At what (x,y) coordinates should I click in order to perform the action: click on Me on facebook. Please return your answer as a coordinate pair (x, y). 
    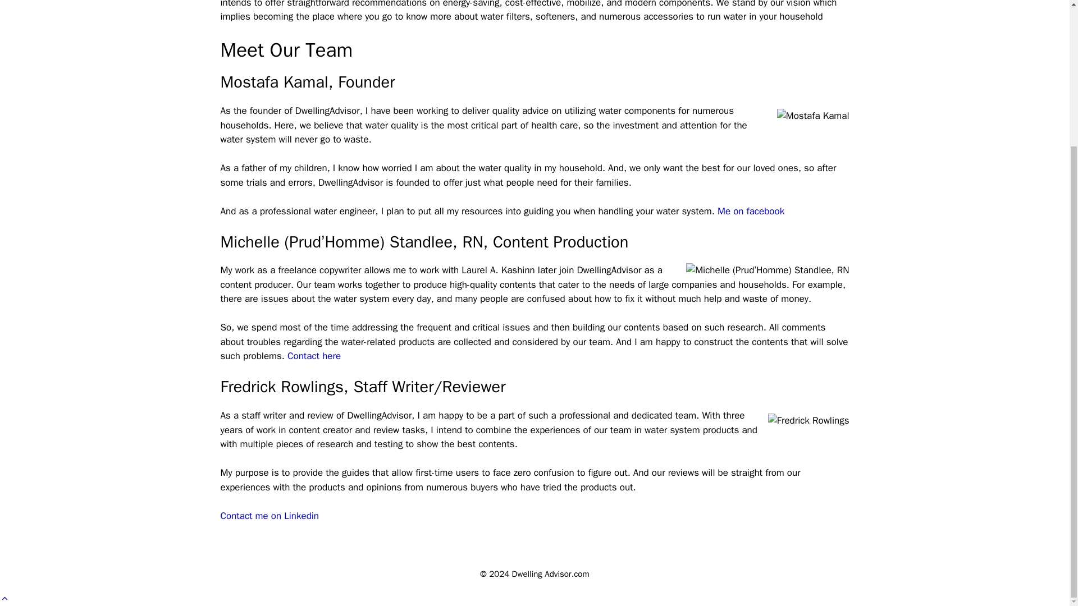
    Looking at the image, I should click on (751, 211).